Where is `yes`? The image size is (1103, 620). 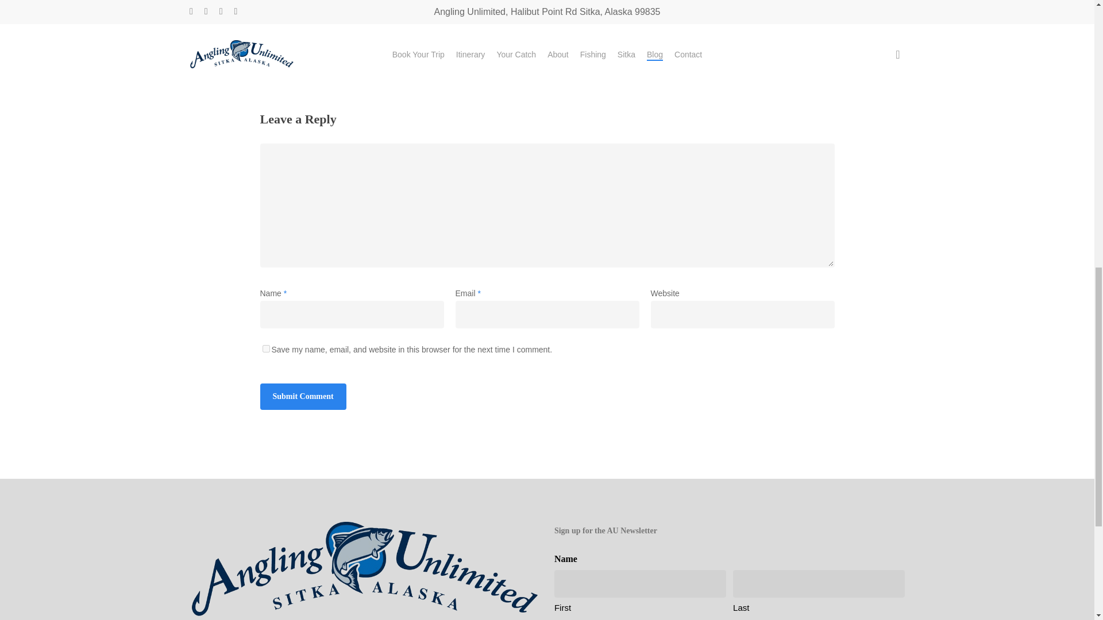
yes is located at coordinates (265, 348).